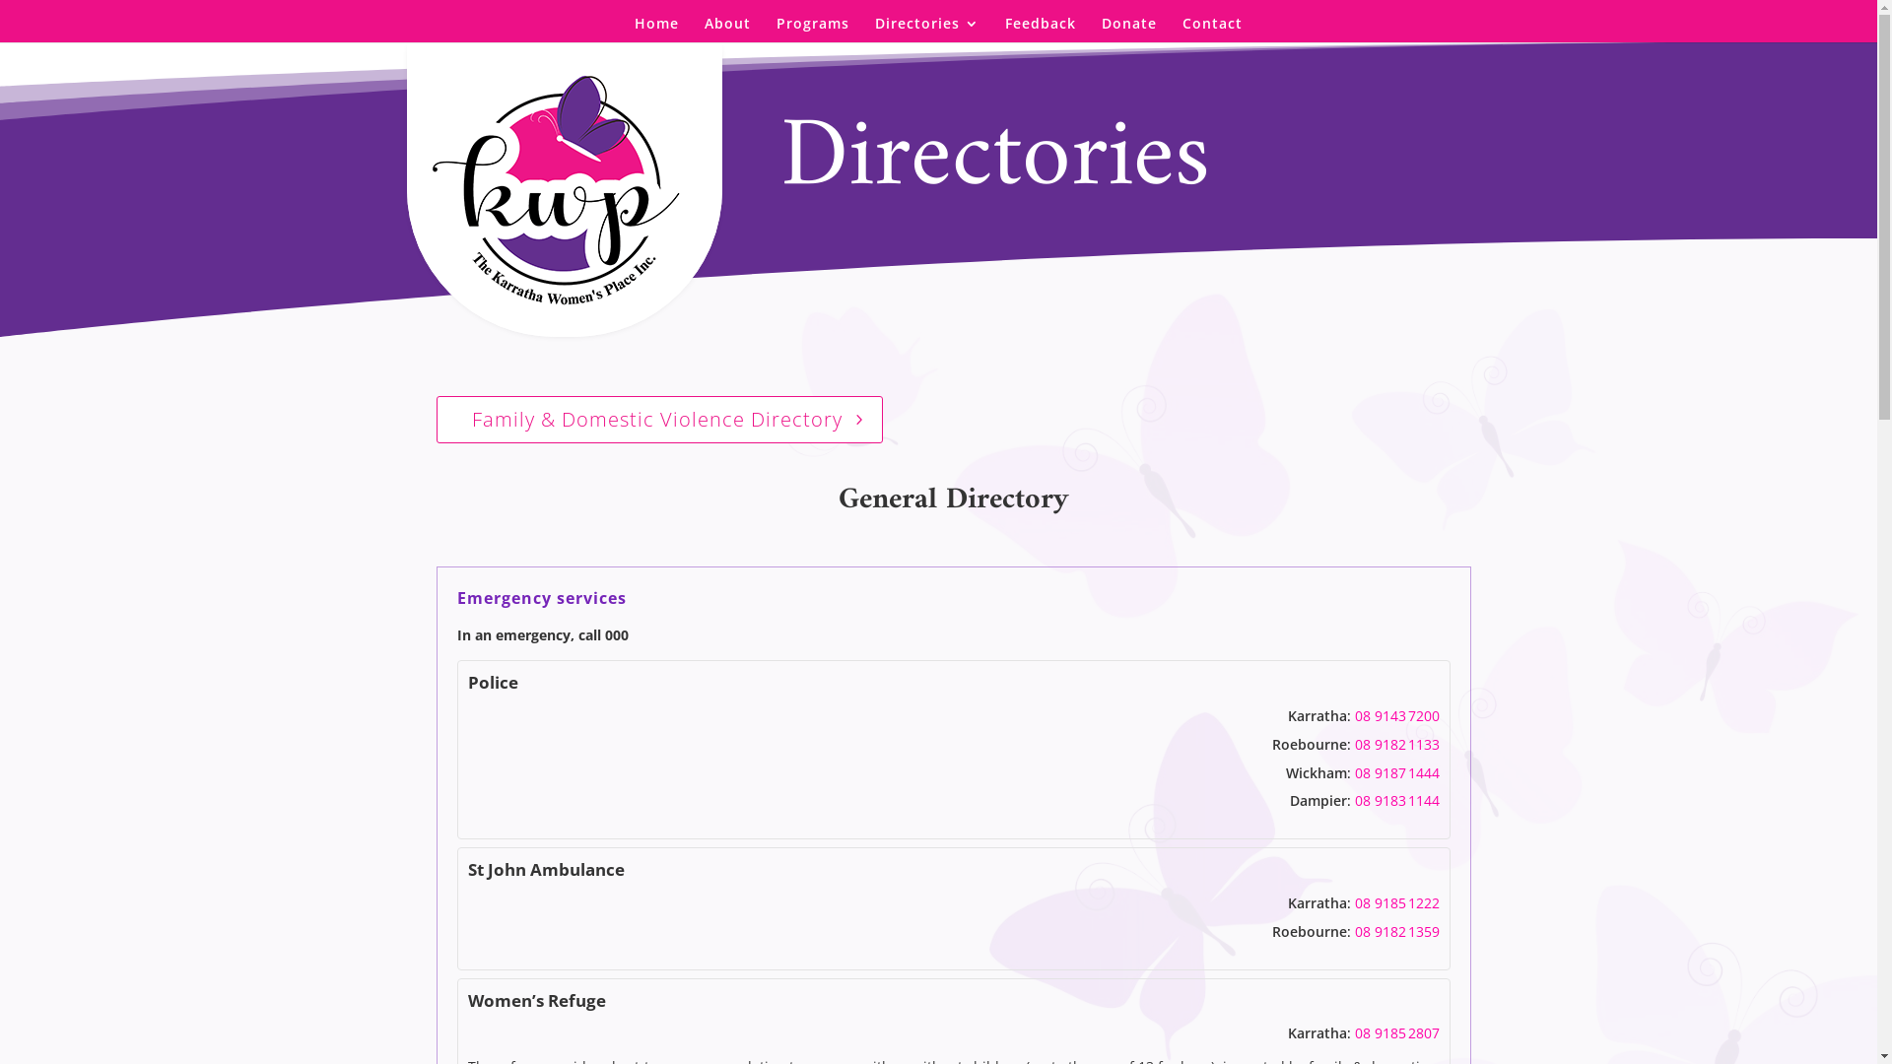 This screenshot has width=1892, height=1064. I want to click on Home, so click(656, 30).